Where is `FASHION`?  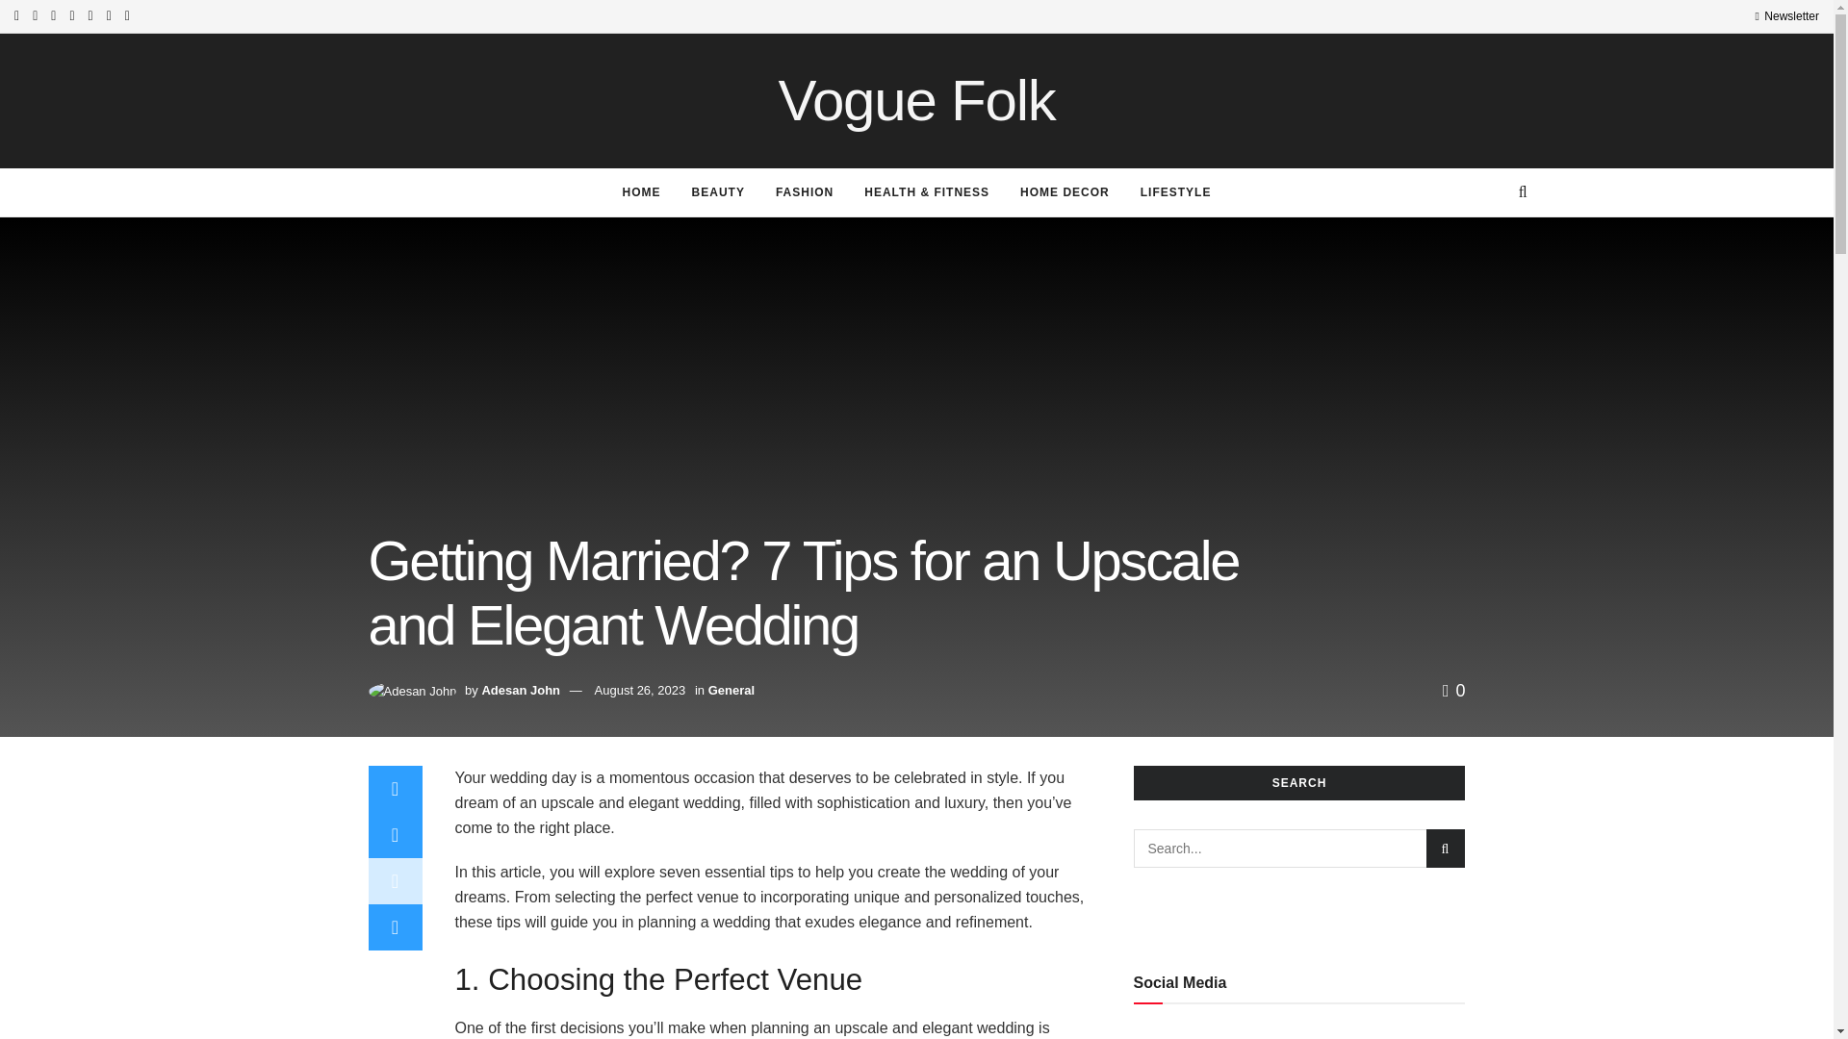
FASHION is located at coordinates (804, 191).